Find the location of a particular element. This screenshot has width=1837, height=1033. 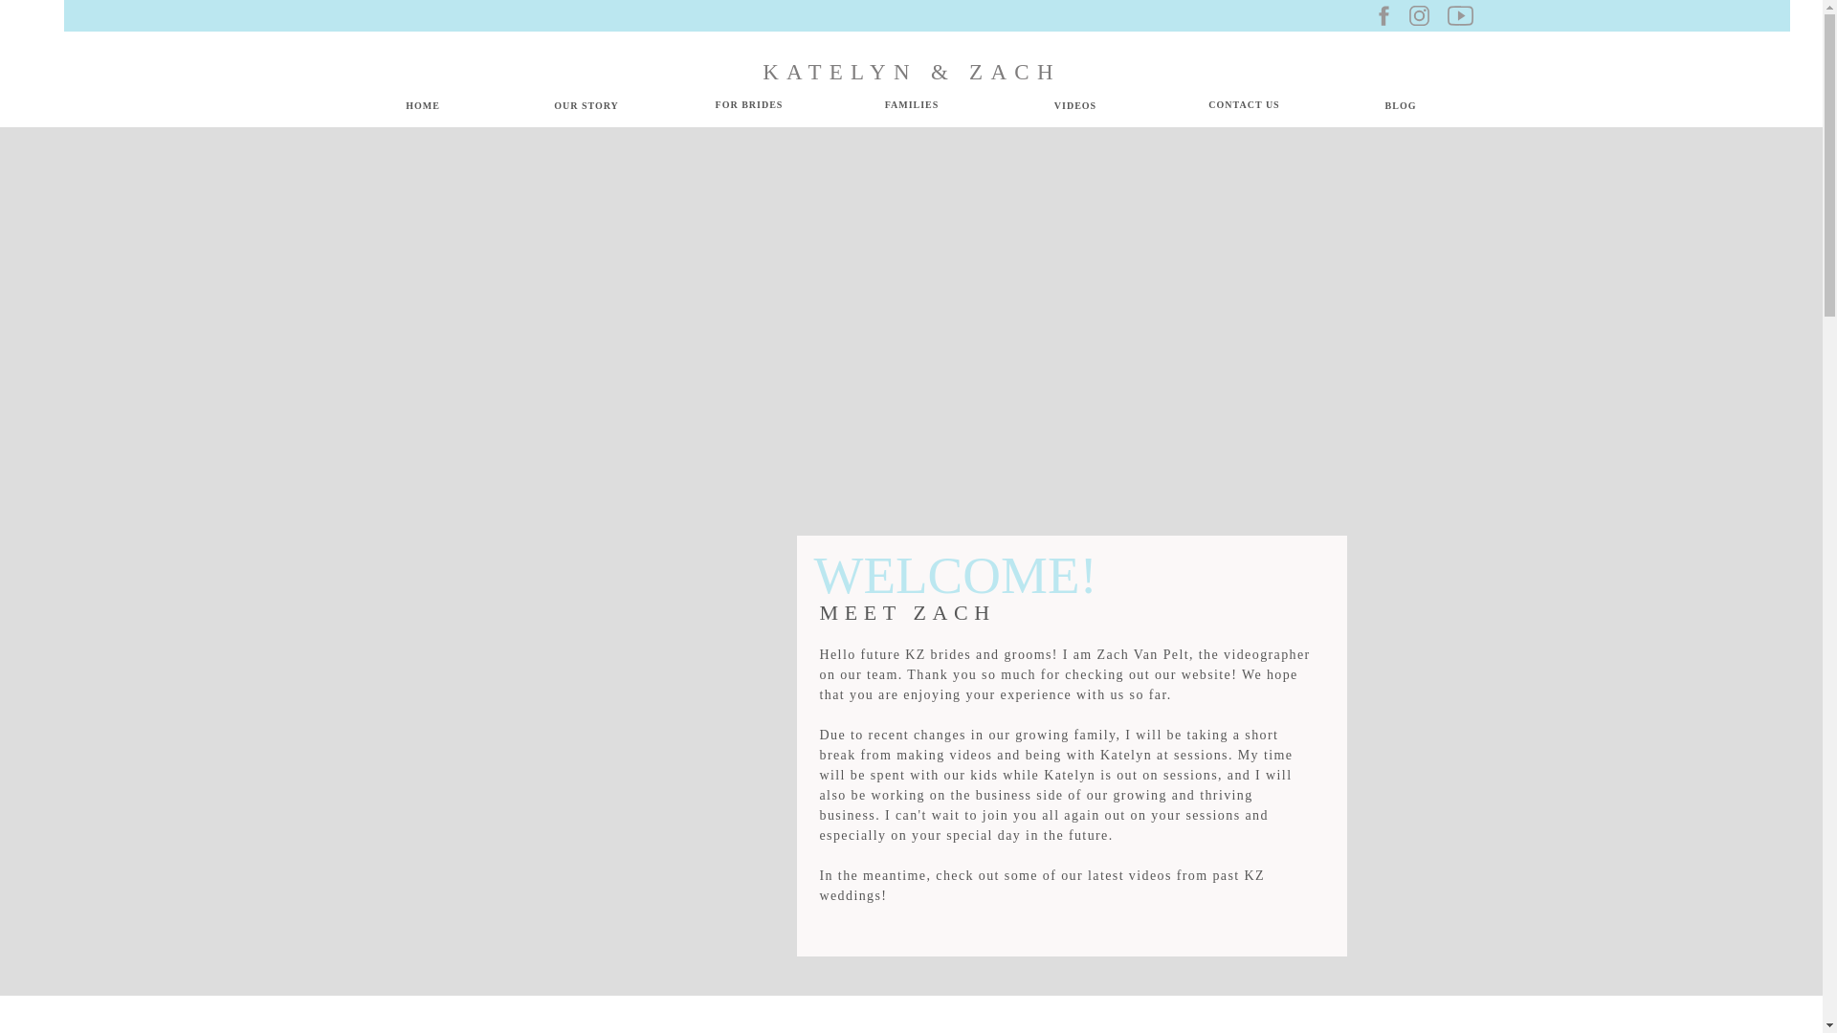

HOME is located at coordinates (422, 109).